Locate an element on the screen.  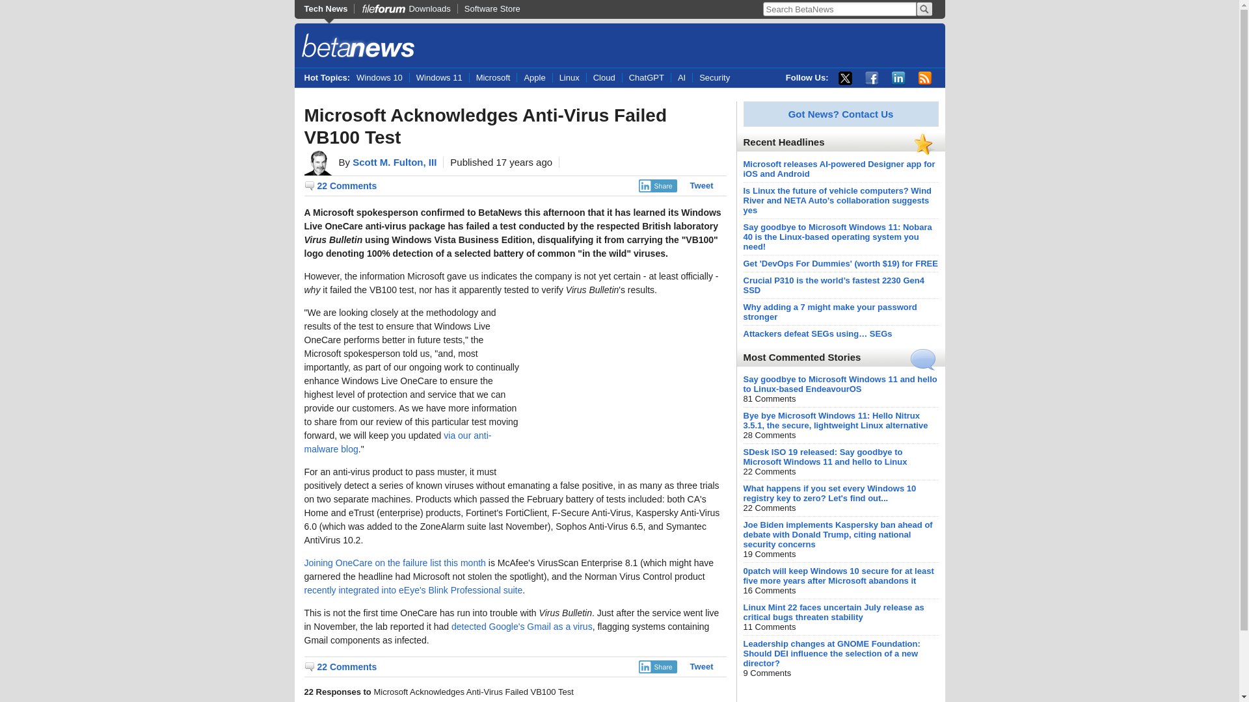
Linked-in is located at coordinates (898, 78).